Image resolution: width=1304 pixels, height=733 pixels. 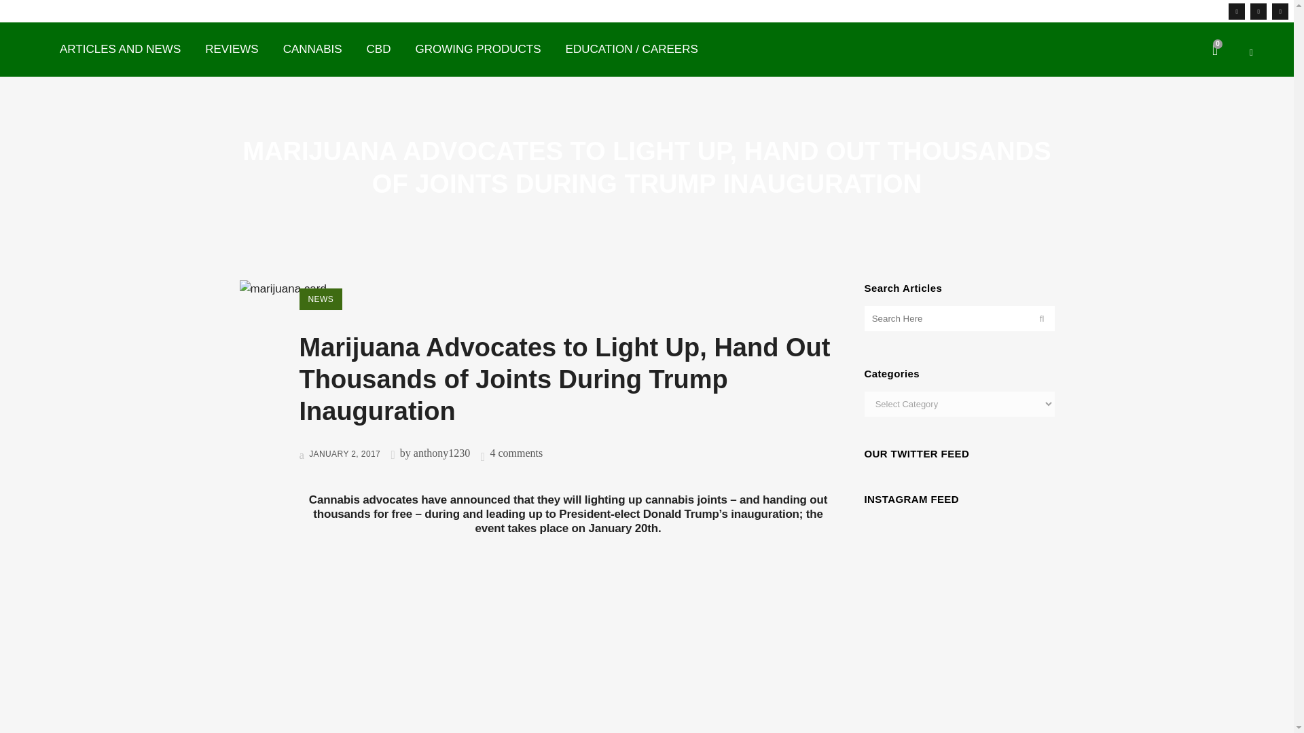 What do you see at coordinates (379, 50) in the screenshot?
I see `CBD` at bounding box center [379, 50].